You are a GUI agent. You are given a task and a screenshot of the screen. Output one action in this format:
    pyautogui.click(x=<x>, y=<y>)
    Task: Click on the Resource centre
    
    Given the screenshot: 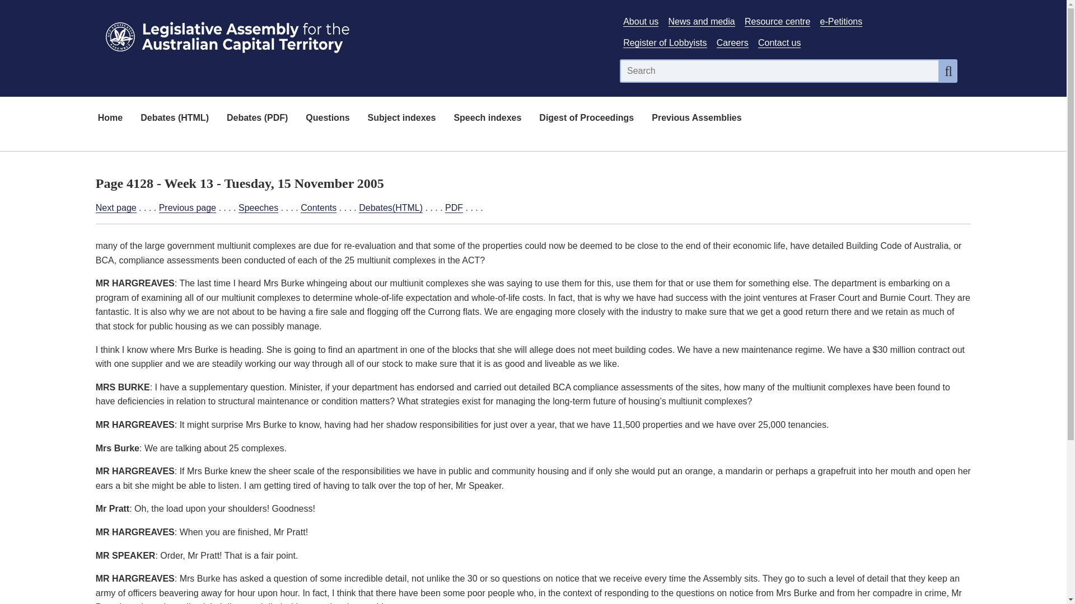 What is the action you would take?
    pyautogui.click(x=777, y=21)
    